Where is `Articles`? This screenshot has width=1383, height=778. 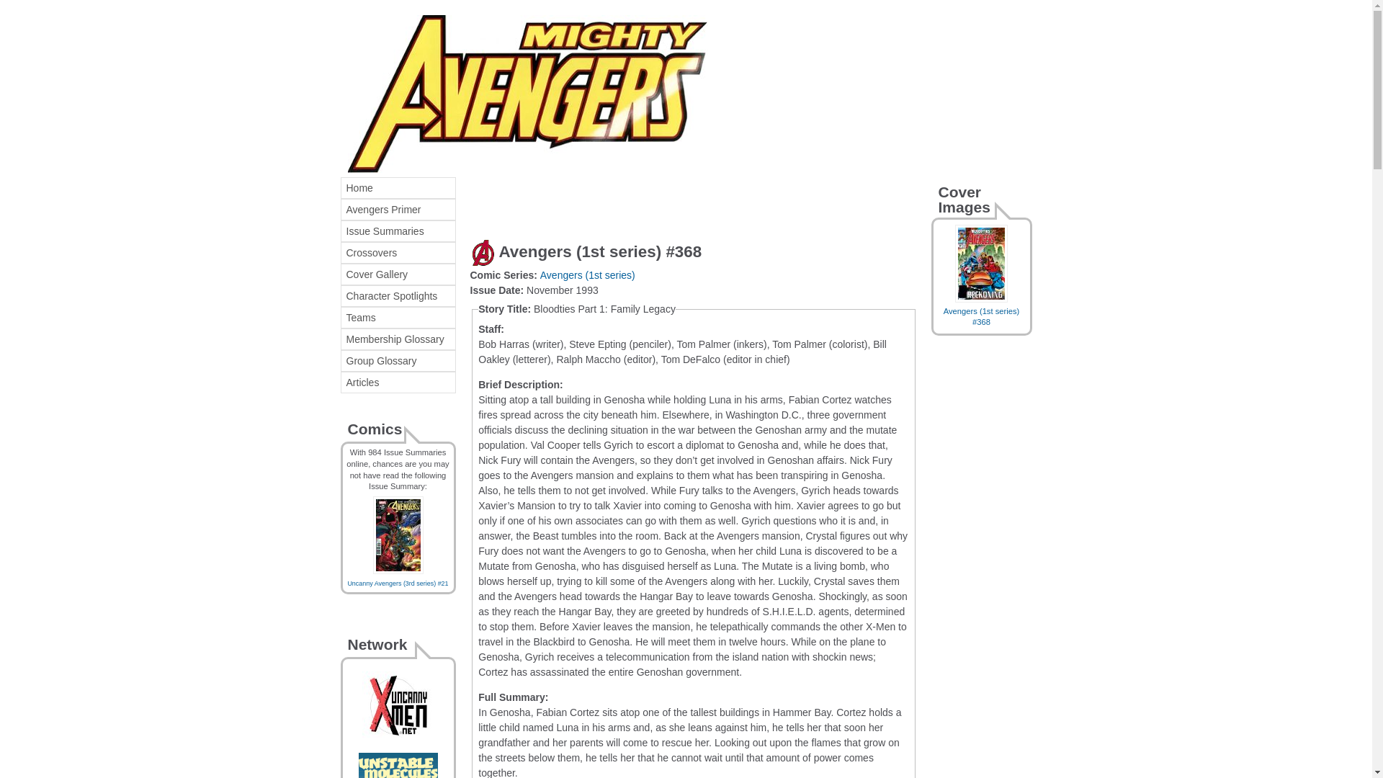
Articles is located at coordinates (398, 383).